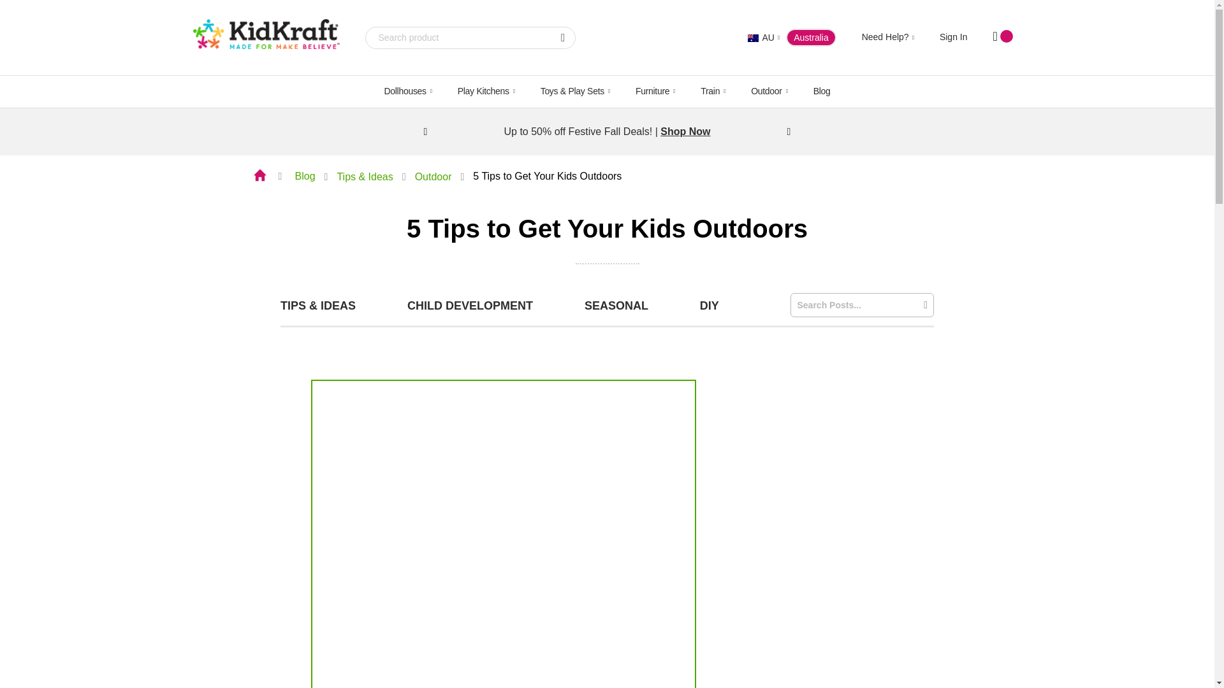 Image resolution: width=1224 pixels, height=688 pixels. I want to click on Sign In, so click(954, 36).